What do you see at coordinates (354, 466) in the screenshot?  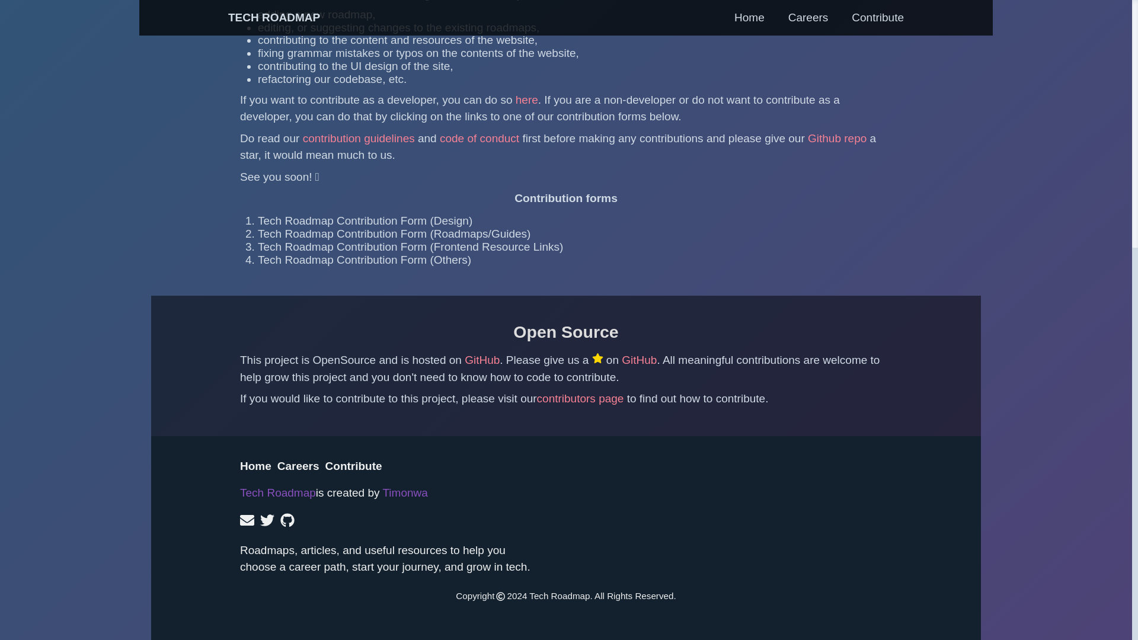 I see `Contribute` at bounding box center [354, 466].